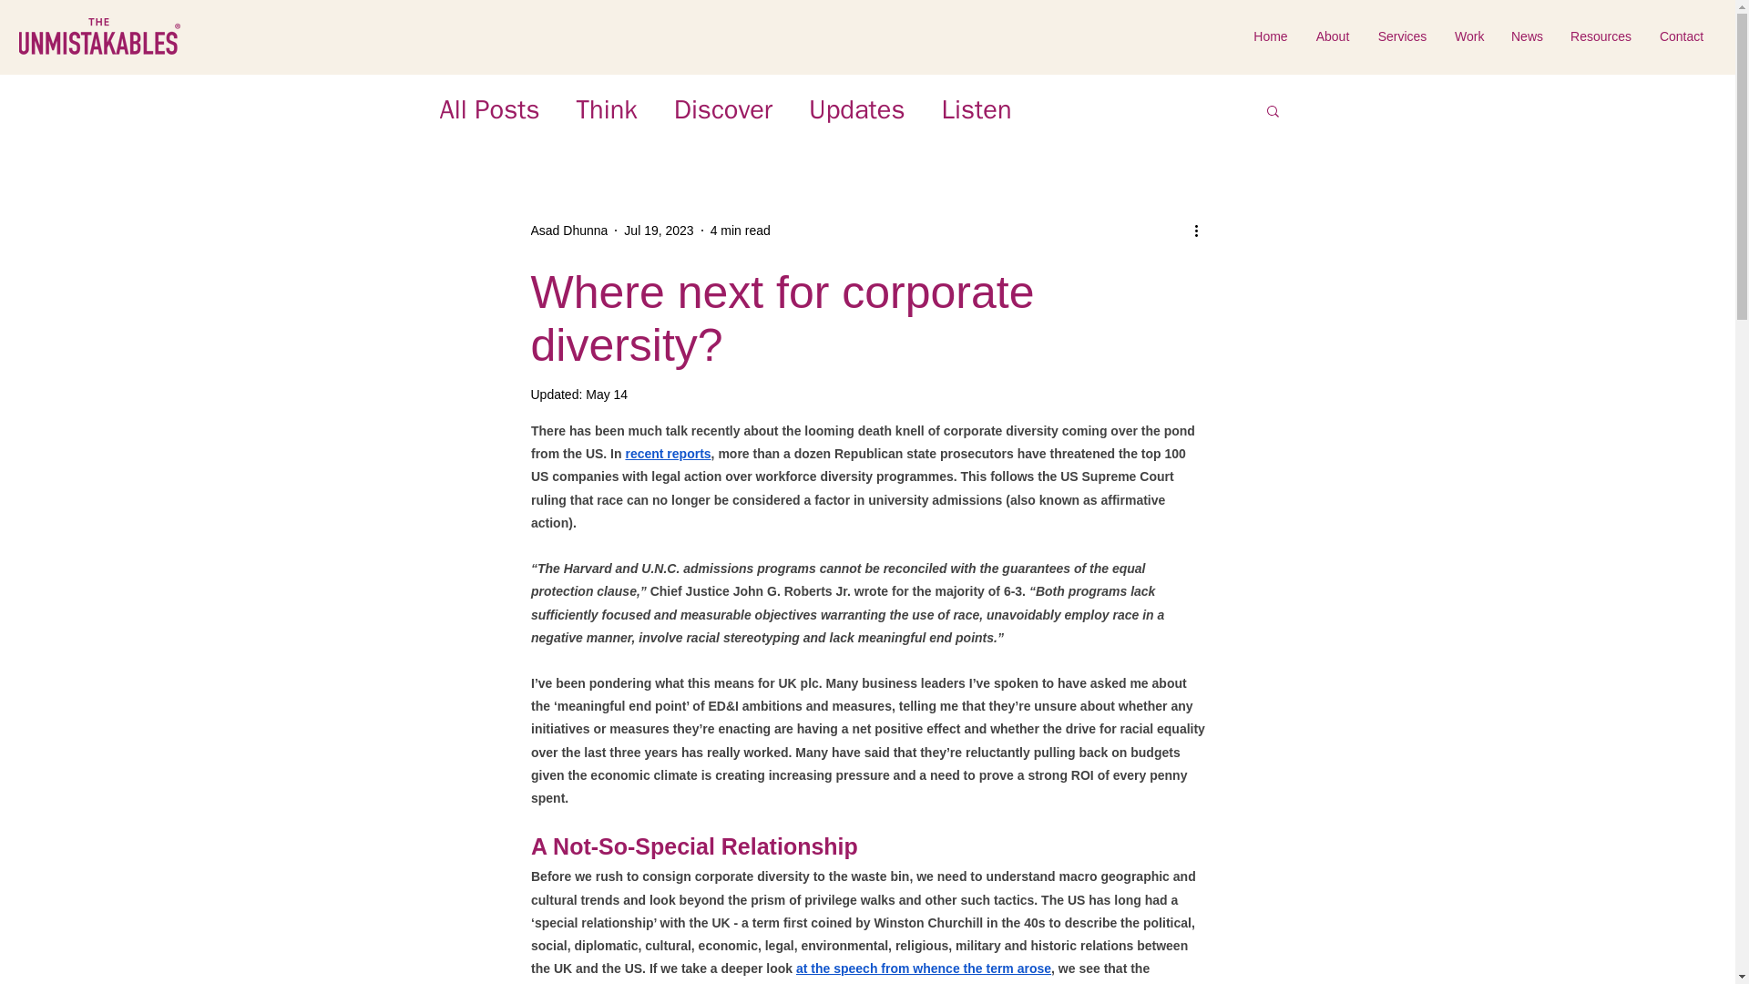 The height and width of the screenshot is (984, 1749). I want to click on Asad Dhunna, so click(568, 230).